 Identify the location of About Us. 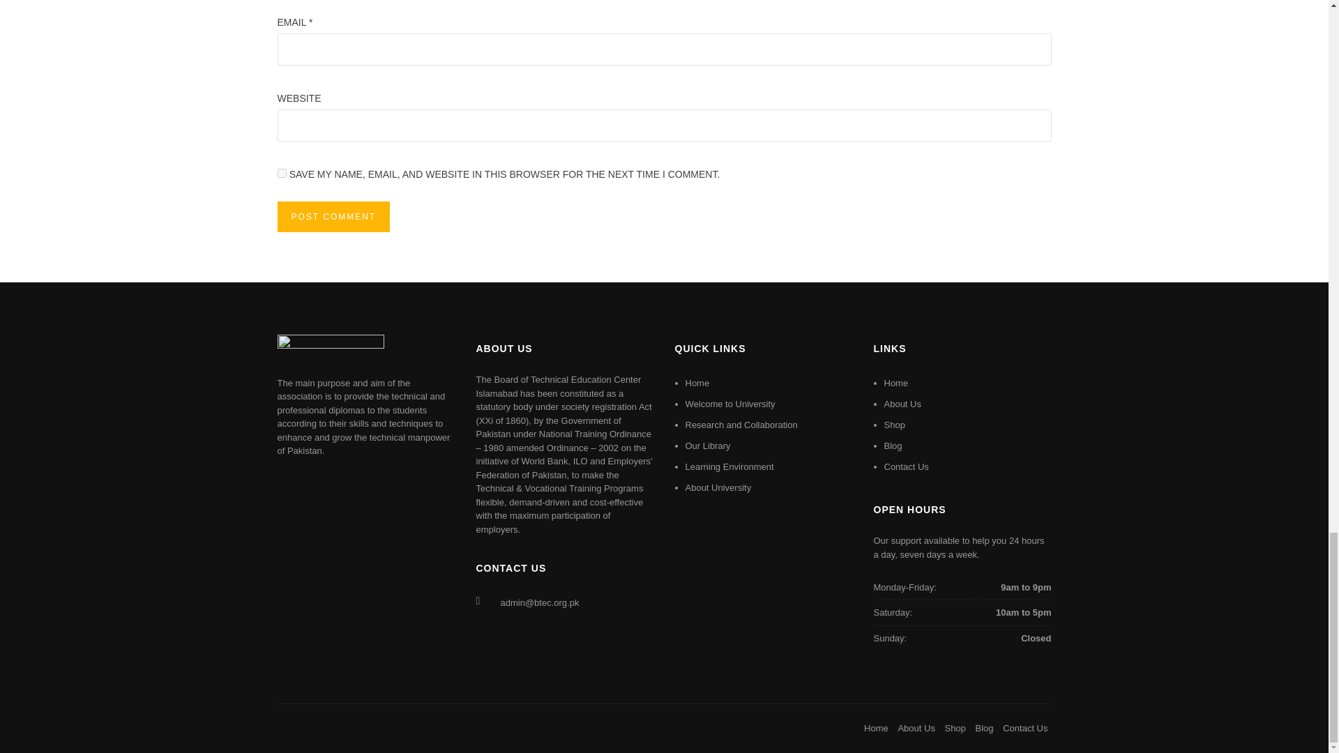
(916, 728).